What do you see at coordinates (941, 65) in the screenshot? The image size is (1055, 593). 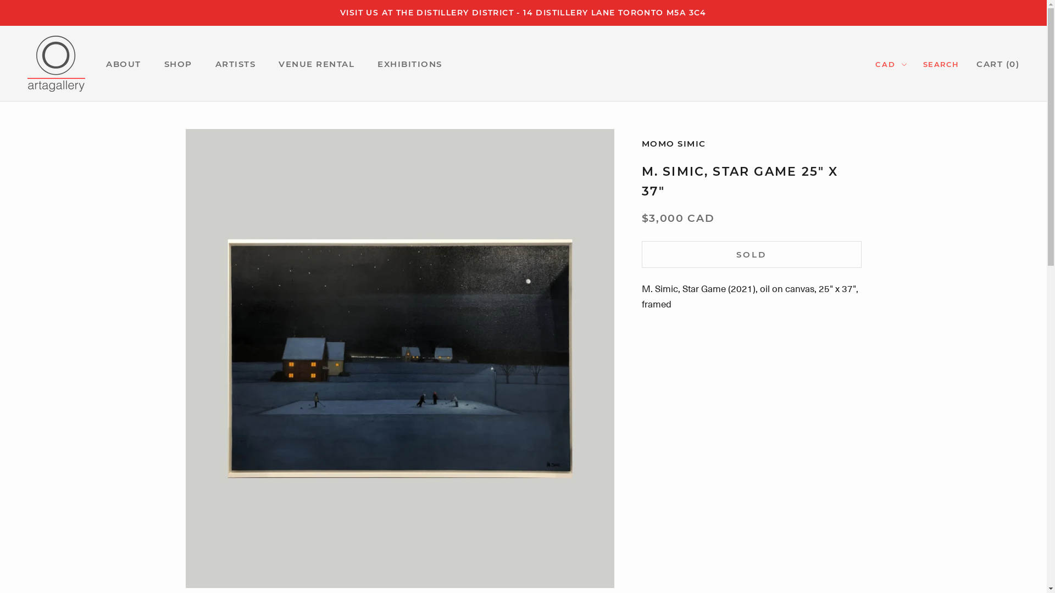 I see `SEARCH` at bounding box center [941, 65].